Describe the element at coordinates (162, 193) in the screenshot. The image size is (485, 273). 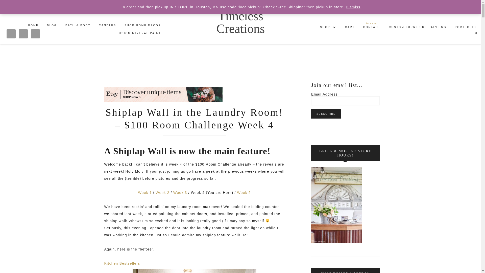
I see `Week 2` at that location.